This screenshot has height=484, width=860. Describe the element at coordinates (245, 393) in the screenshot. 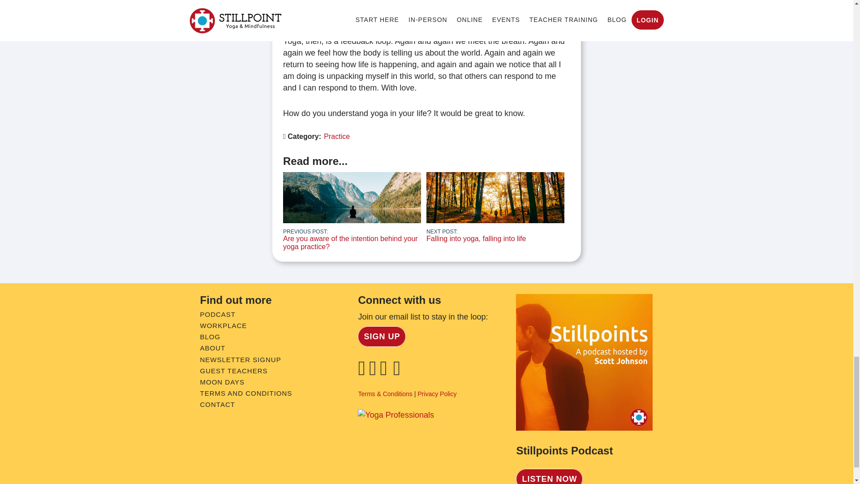

I see `TERMS AND CONDITIONS` at that location.